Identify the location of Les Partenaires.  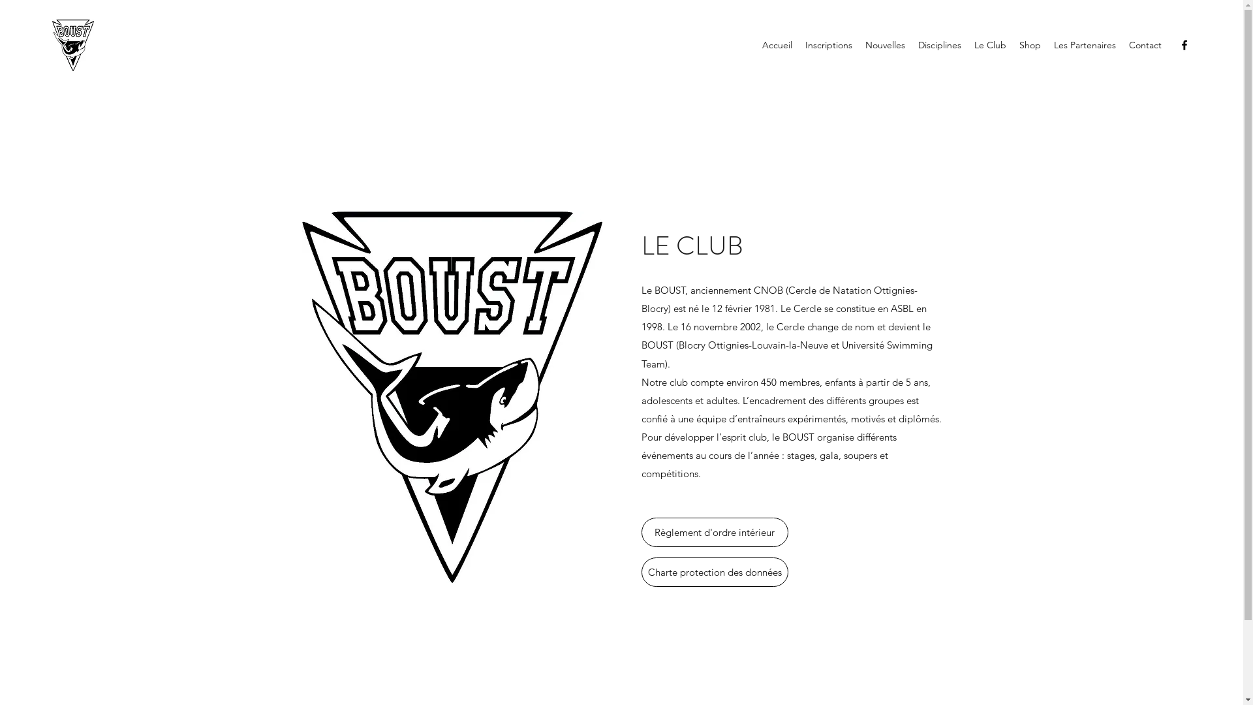
(1085, 45).